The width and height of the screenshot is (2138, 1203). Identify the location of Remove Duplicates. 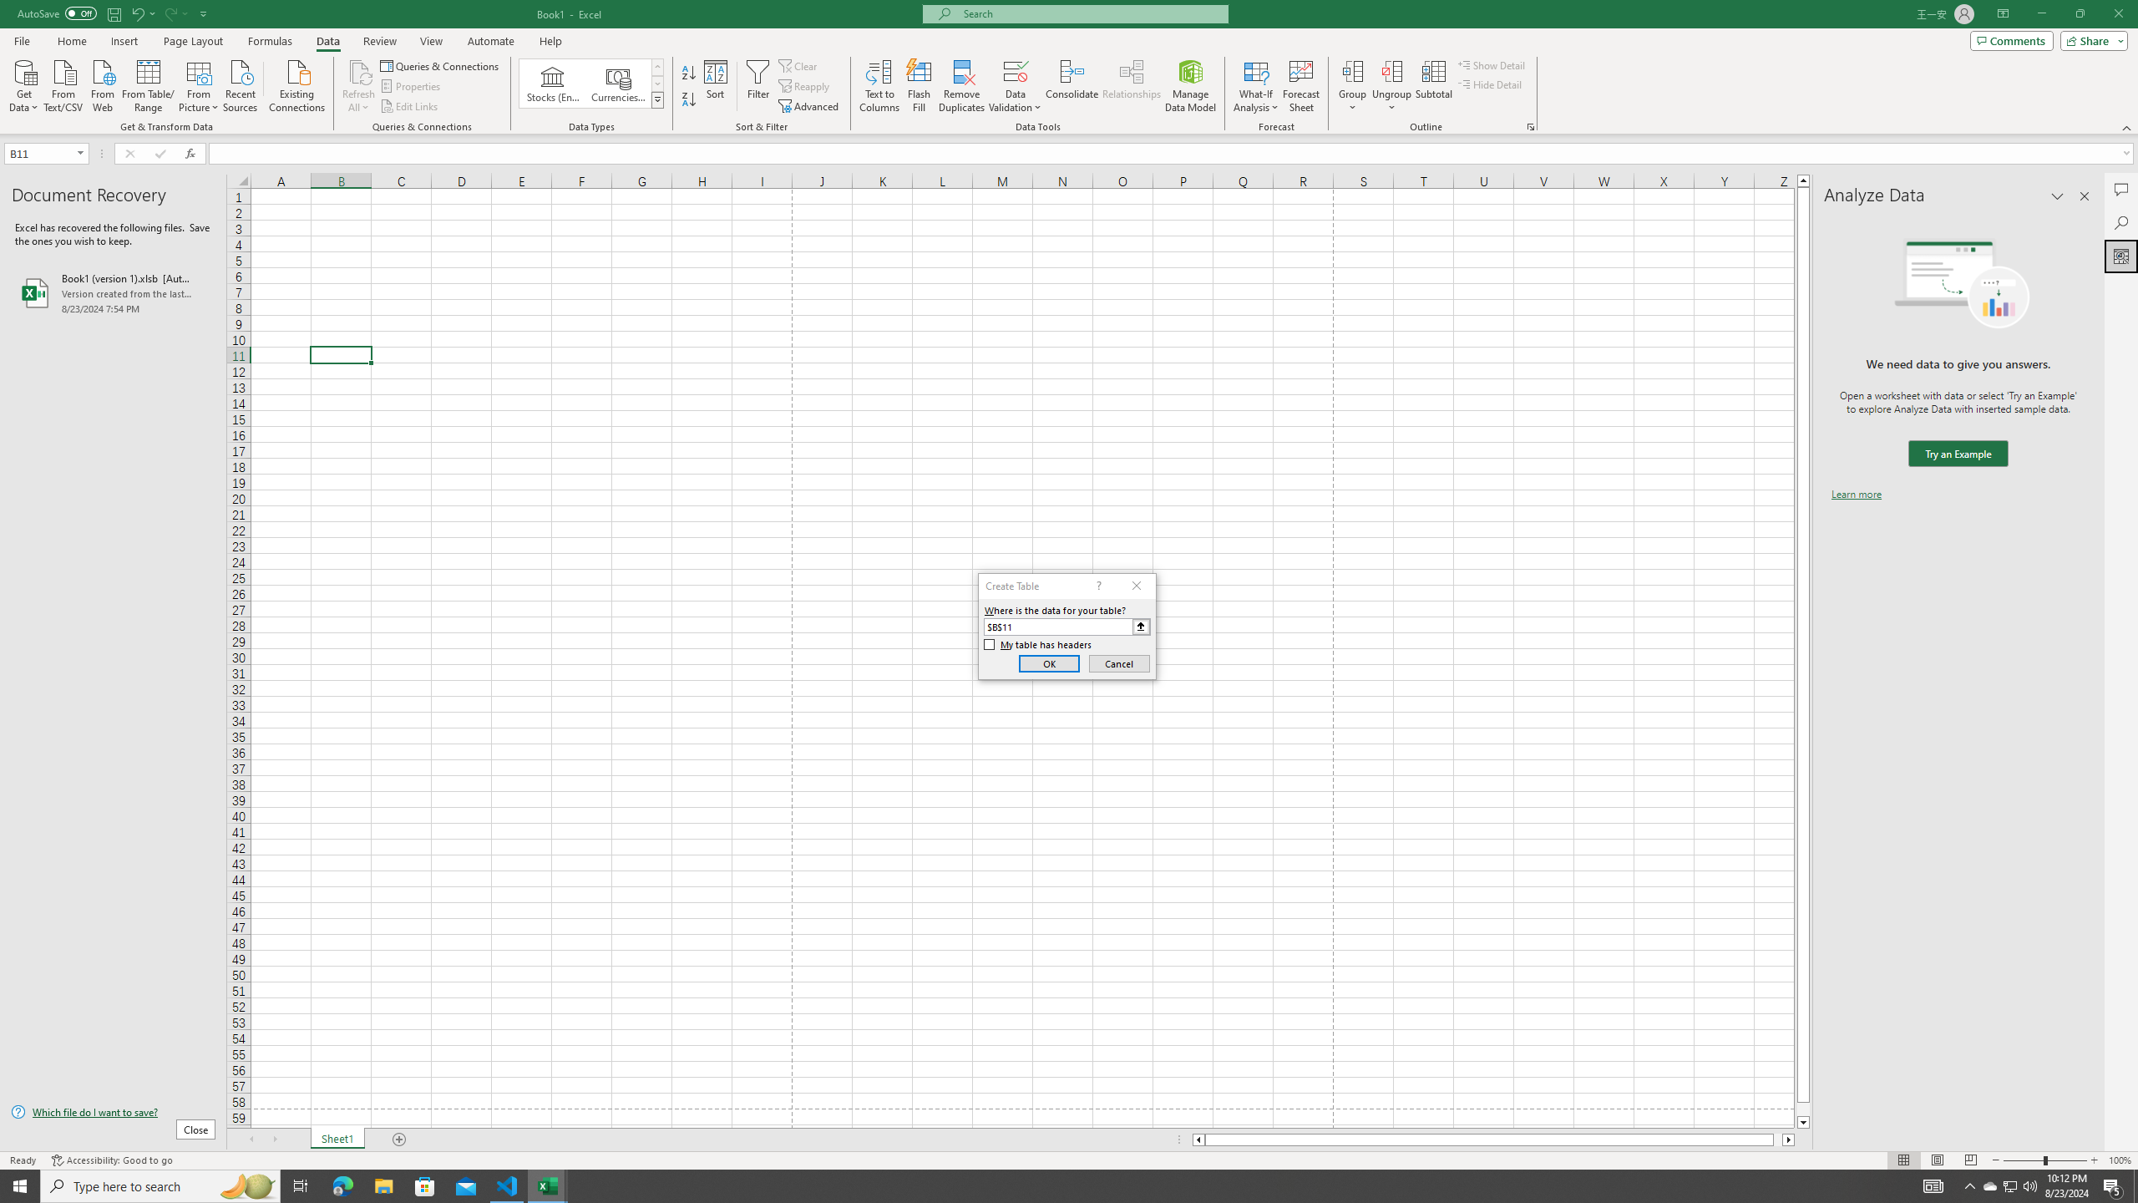
(962, 86).